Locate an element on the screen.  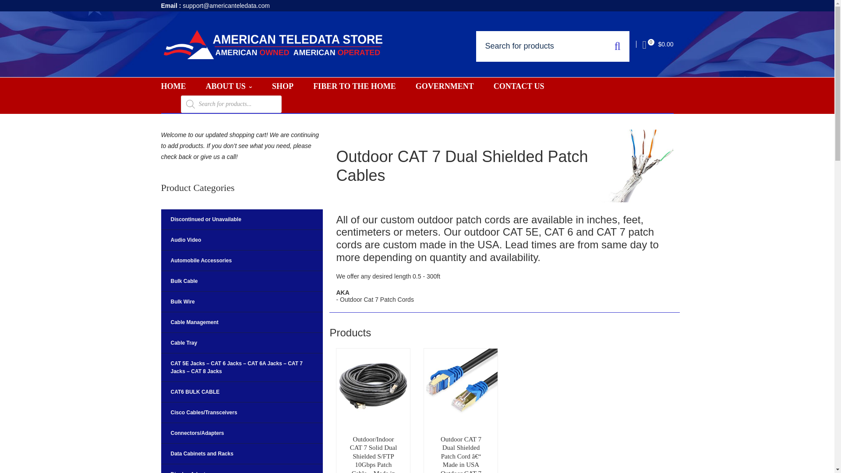
FIBER TO THE HOME is located at coordinates (354, 87).